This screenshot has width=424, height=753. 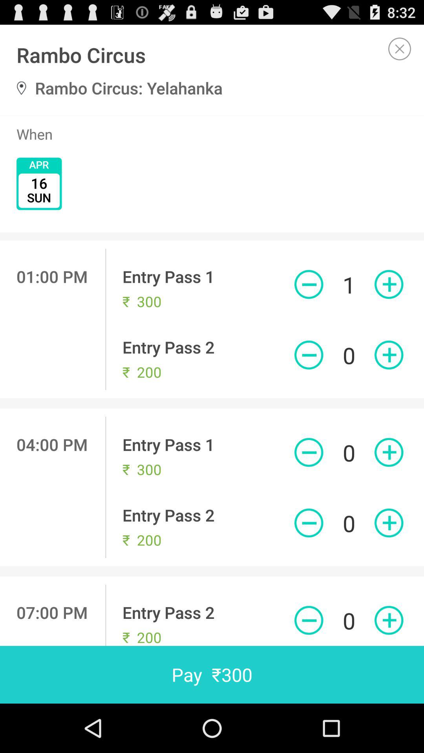 What do you see at coordinates (309, 284) in the screenshot?
I see `remove` at bounding box center [309, 284].